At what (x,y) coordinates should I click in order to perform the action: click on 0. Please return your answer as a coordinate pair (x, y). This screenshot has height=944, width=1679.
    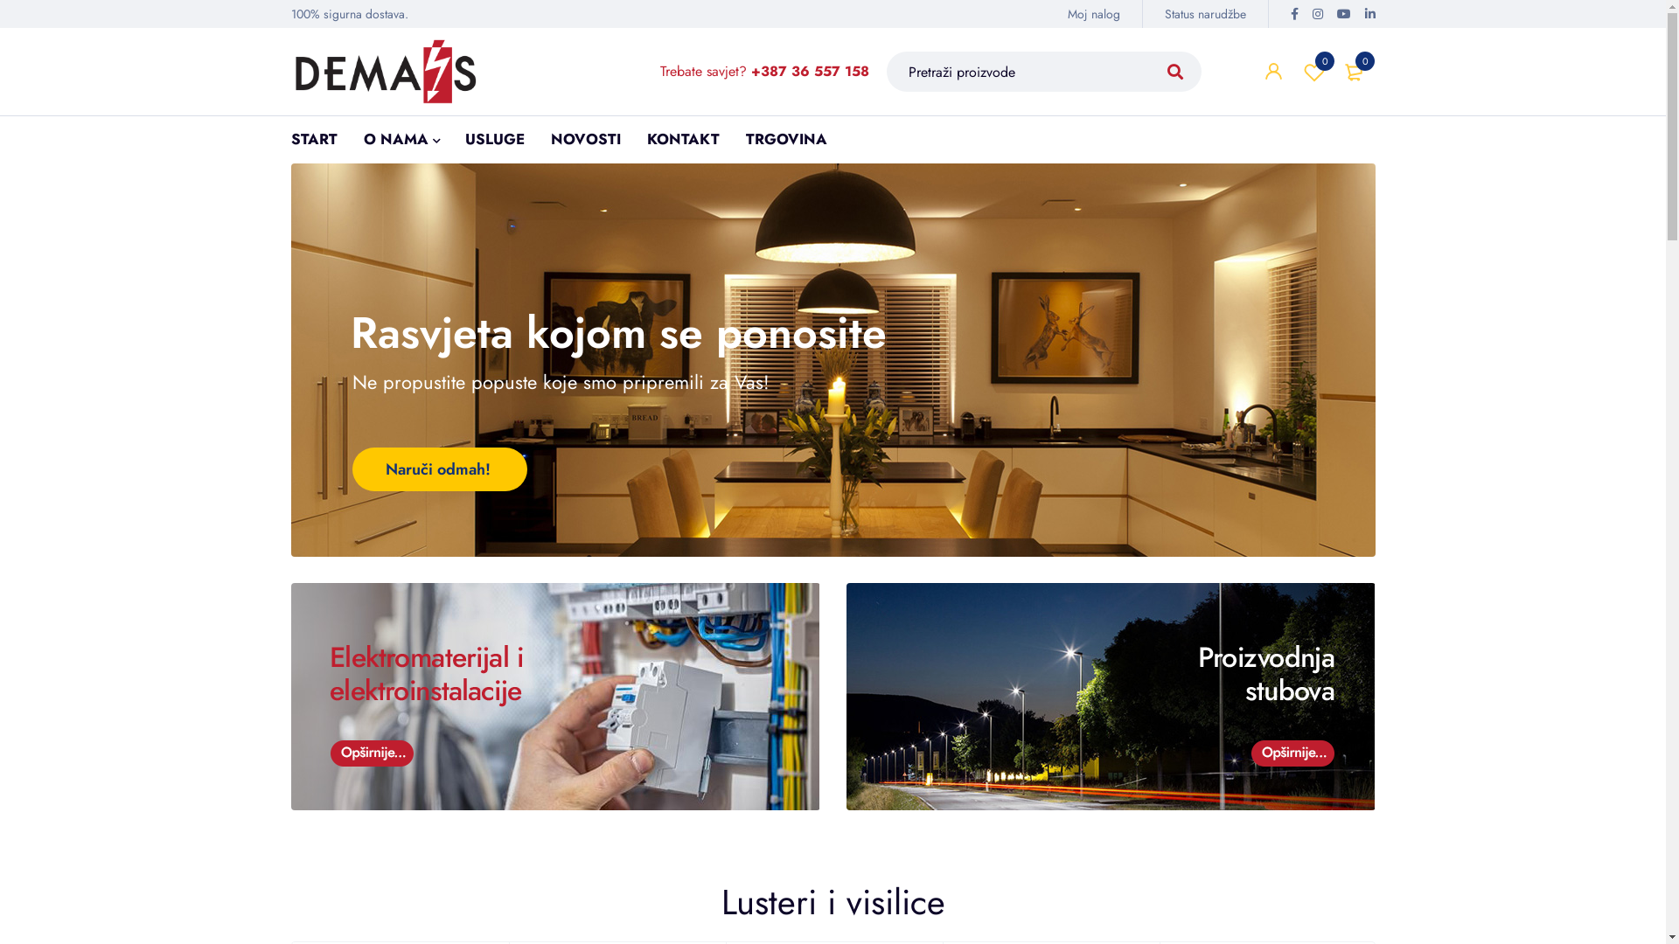
    Looking at the image, I should click on (1355, 72).